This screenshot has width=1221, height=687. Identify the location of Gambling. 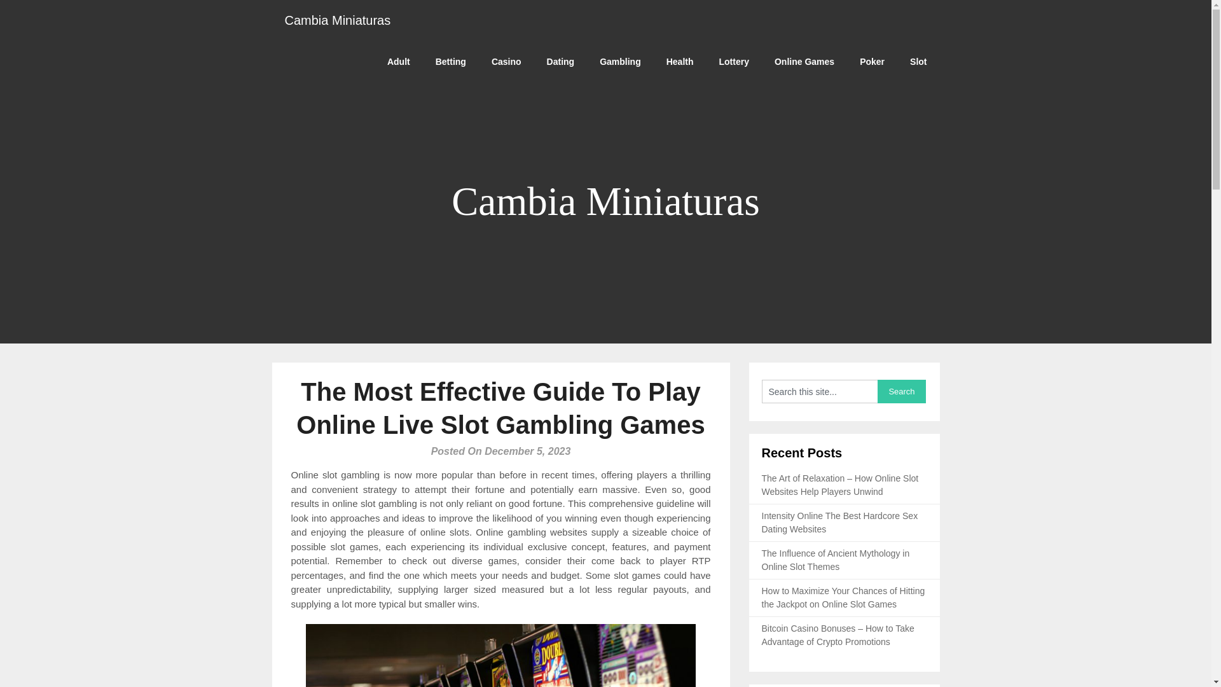
(620, 61).